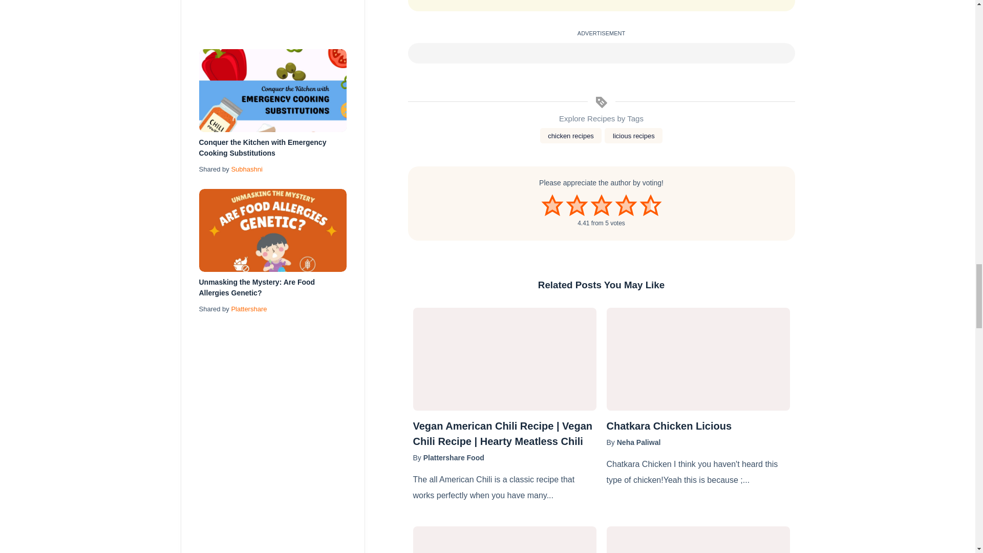 Image resolution: width=983 pixels, height=553 pixels. I want to click on Chili Paneer, so click(504, 540).